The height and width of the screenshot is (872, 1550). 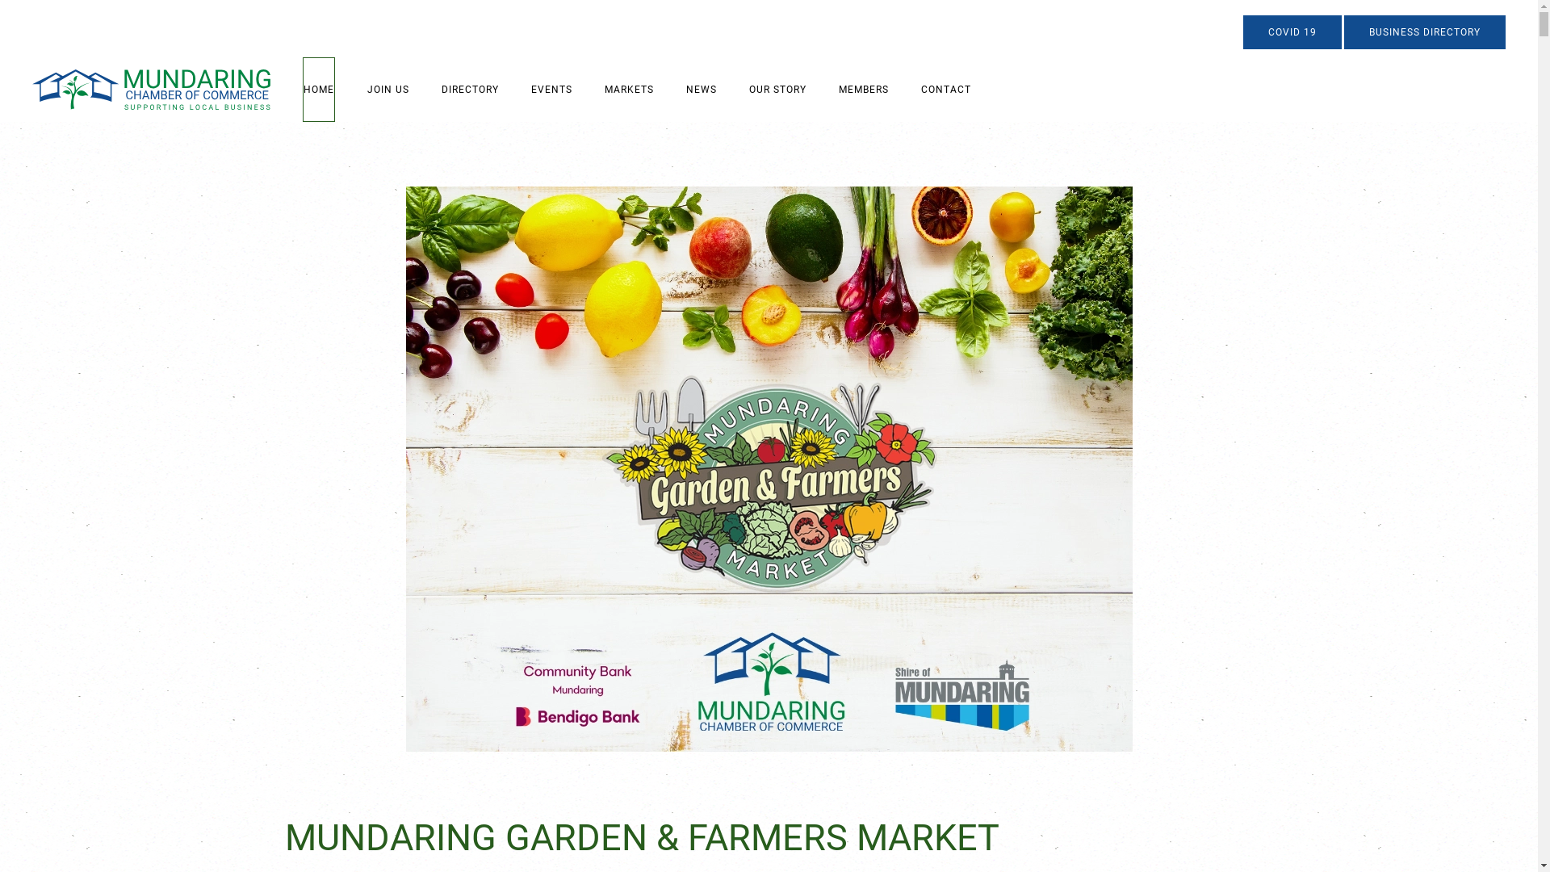 What do you see at coordinates (470, 90) in the screenshot?
I see `DIRECTORY` at bounding box center [470, 90].